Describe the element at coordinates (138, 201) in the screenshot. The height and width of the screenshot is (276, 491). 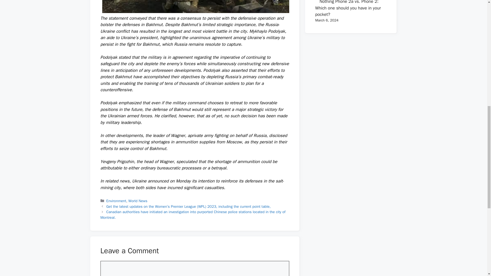
I see `World News` at that location.